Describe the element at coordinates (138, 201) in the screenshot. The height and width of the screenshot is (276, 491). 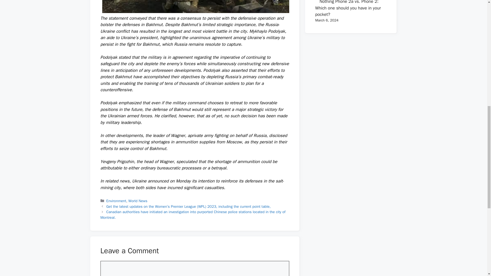
I see `World News` at that location.